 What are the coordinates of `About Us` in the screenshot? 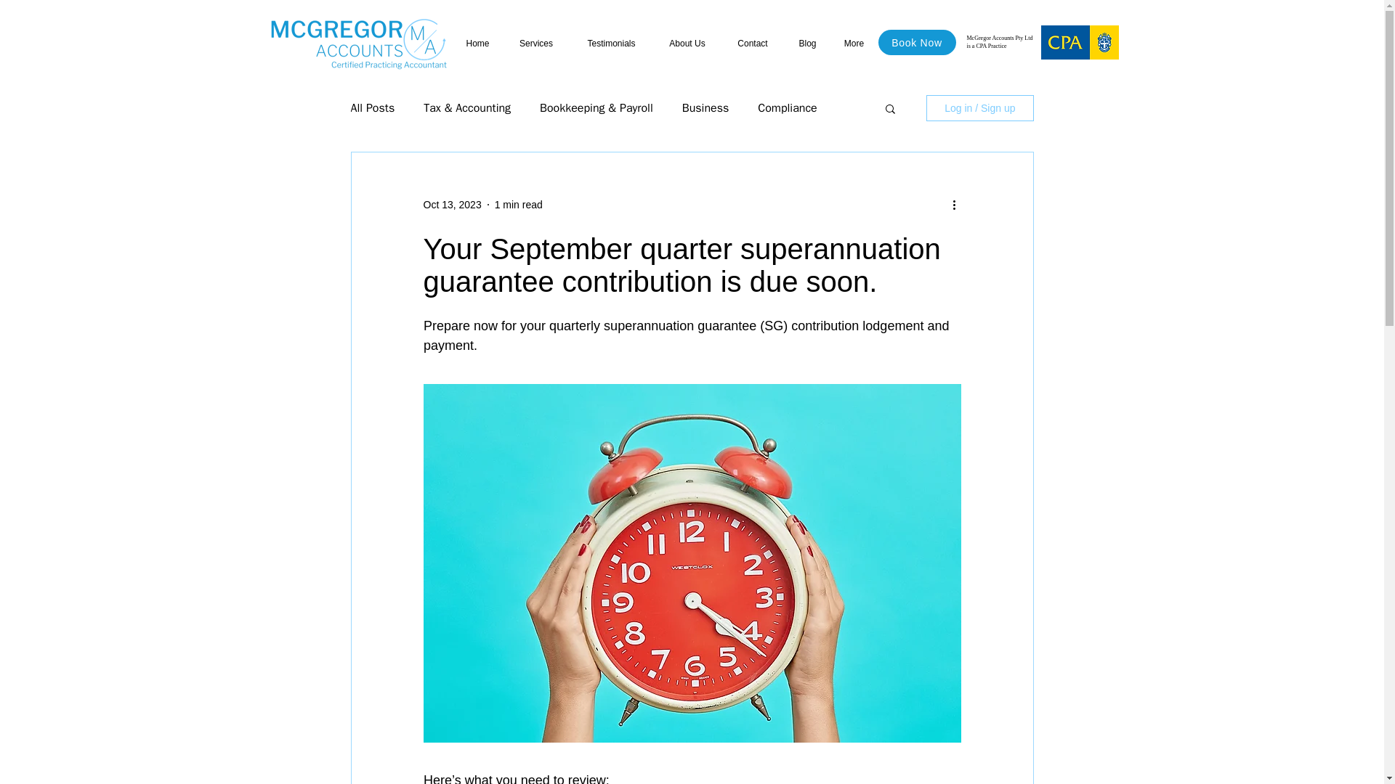 It's located at (687, 44).